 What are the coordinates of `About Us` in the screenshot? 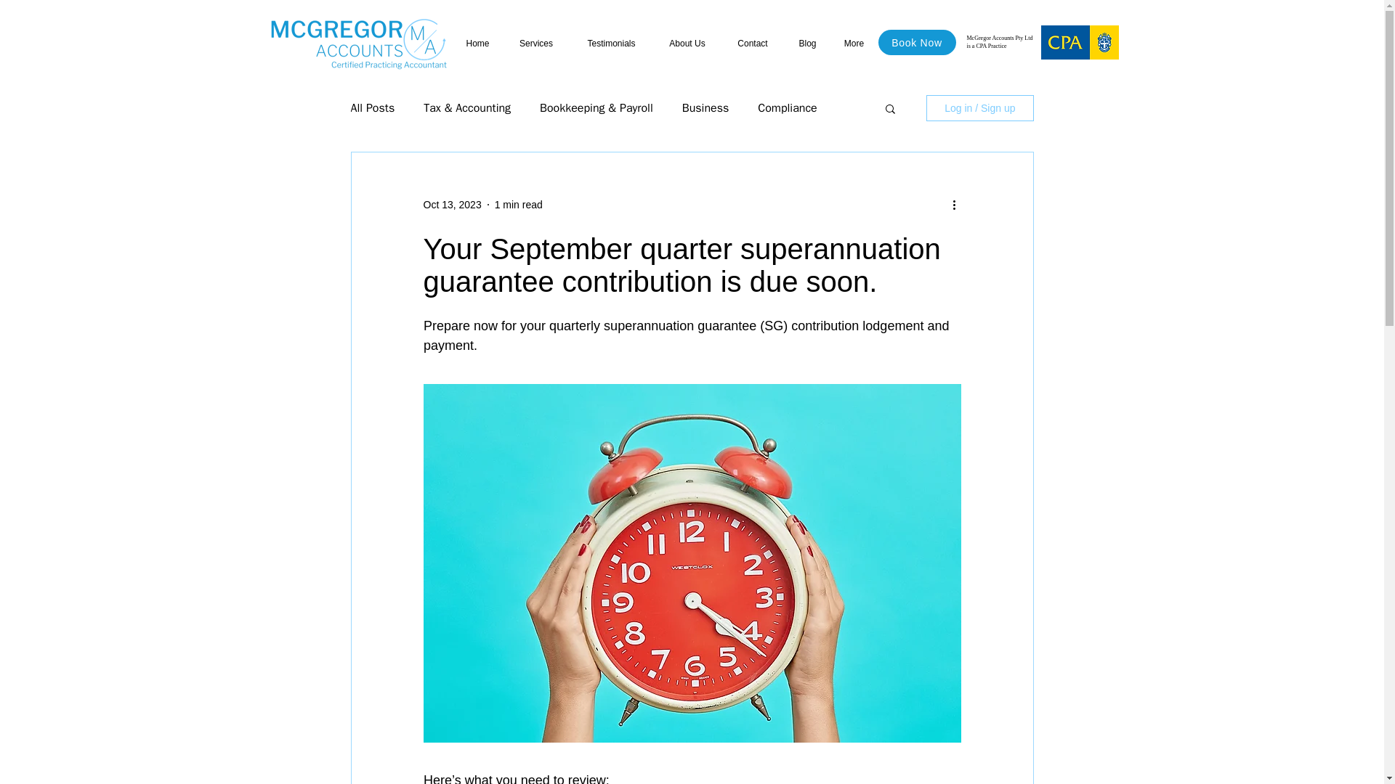 It's located at (687, 44).